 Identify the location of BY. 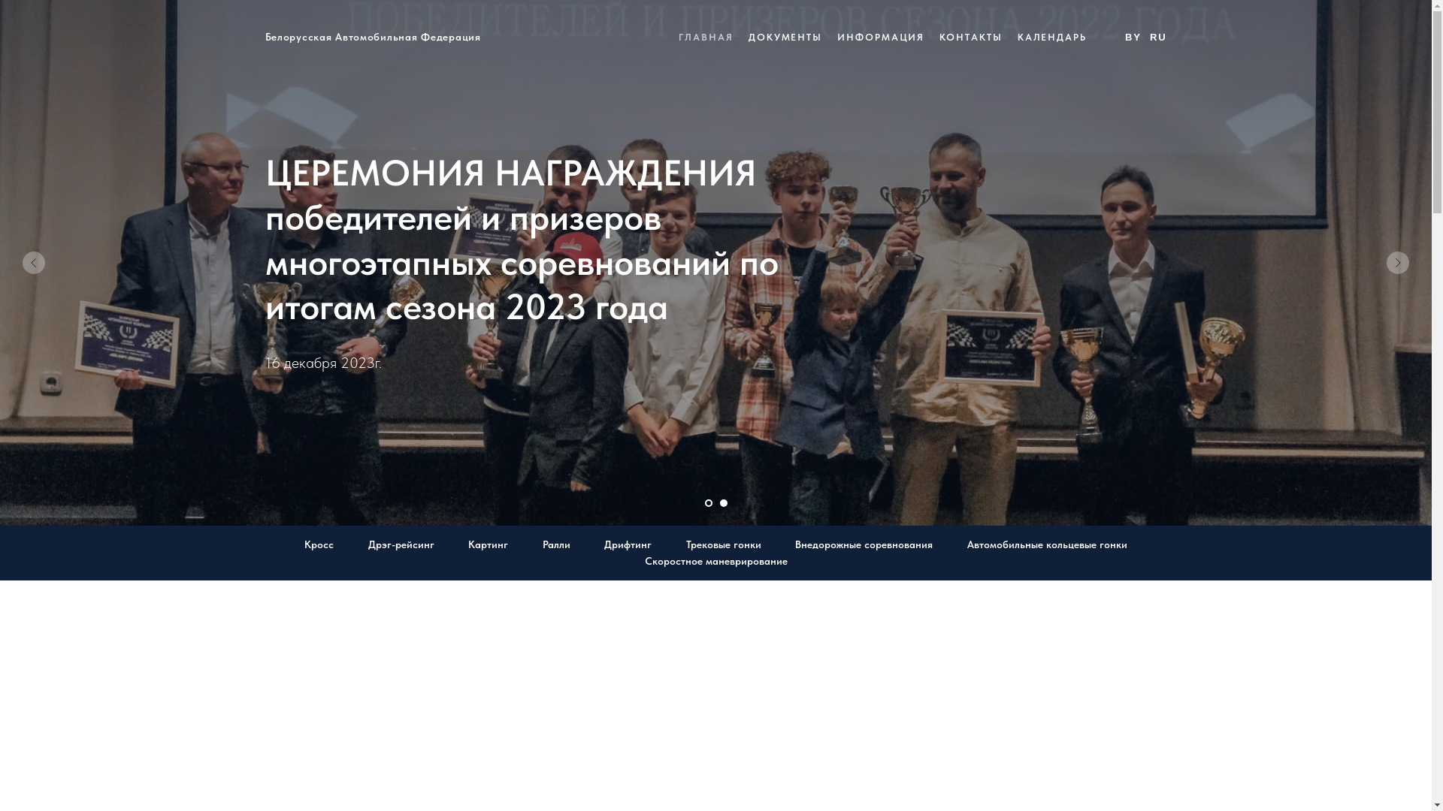
(1133, 38).